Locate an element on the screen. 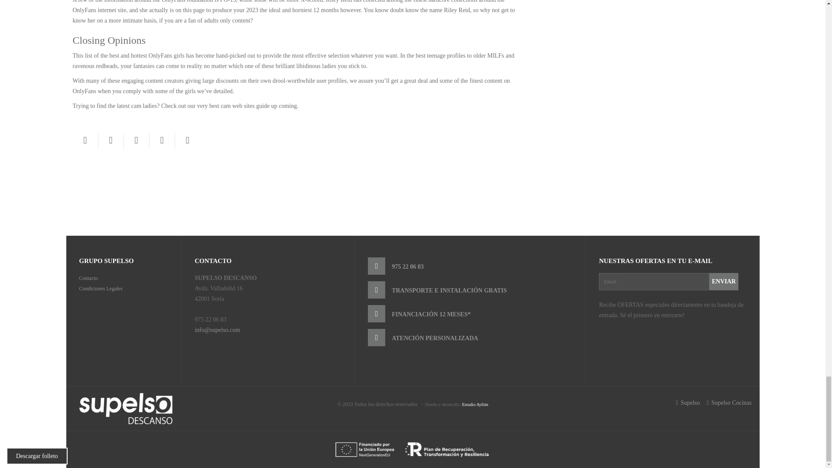 This screenshot has width=832, height=468. Supelso is located at coordinates (688, 403).